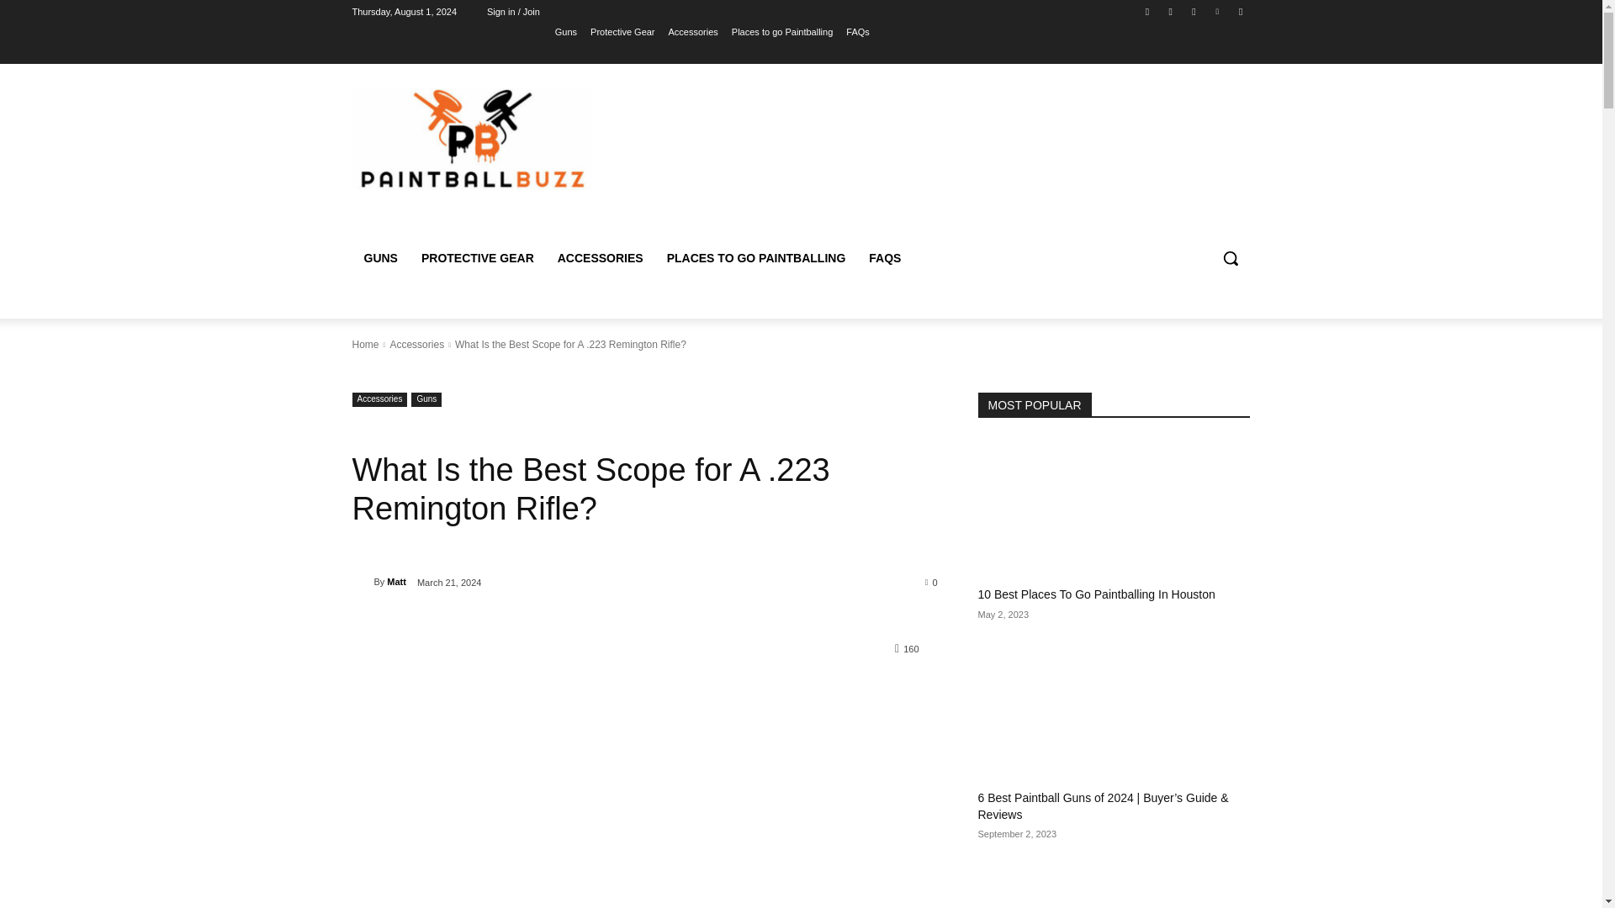 The width and height of the screenshot is (1615, 908). I want to click on Facebook, so click(1147, 11).